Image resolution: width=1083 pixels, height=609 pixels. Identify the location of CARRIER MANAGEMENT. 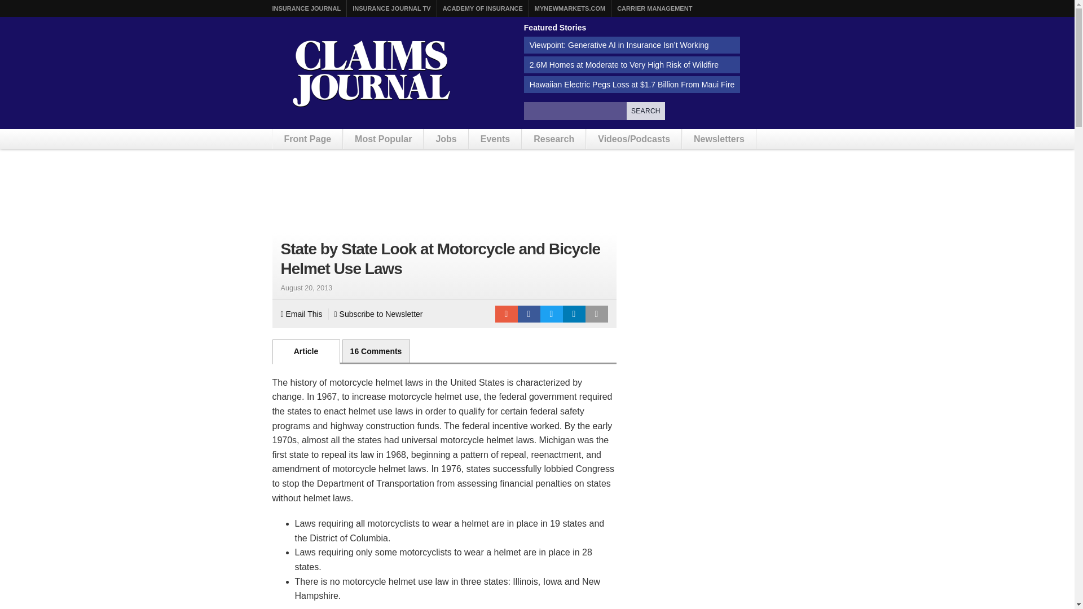
(654, 8).